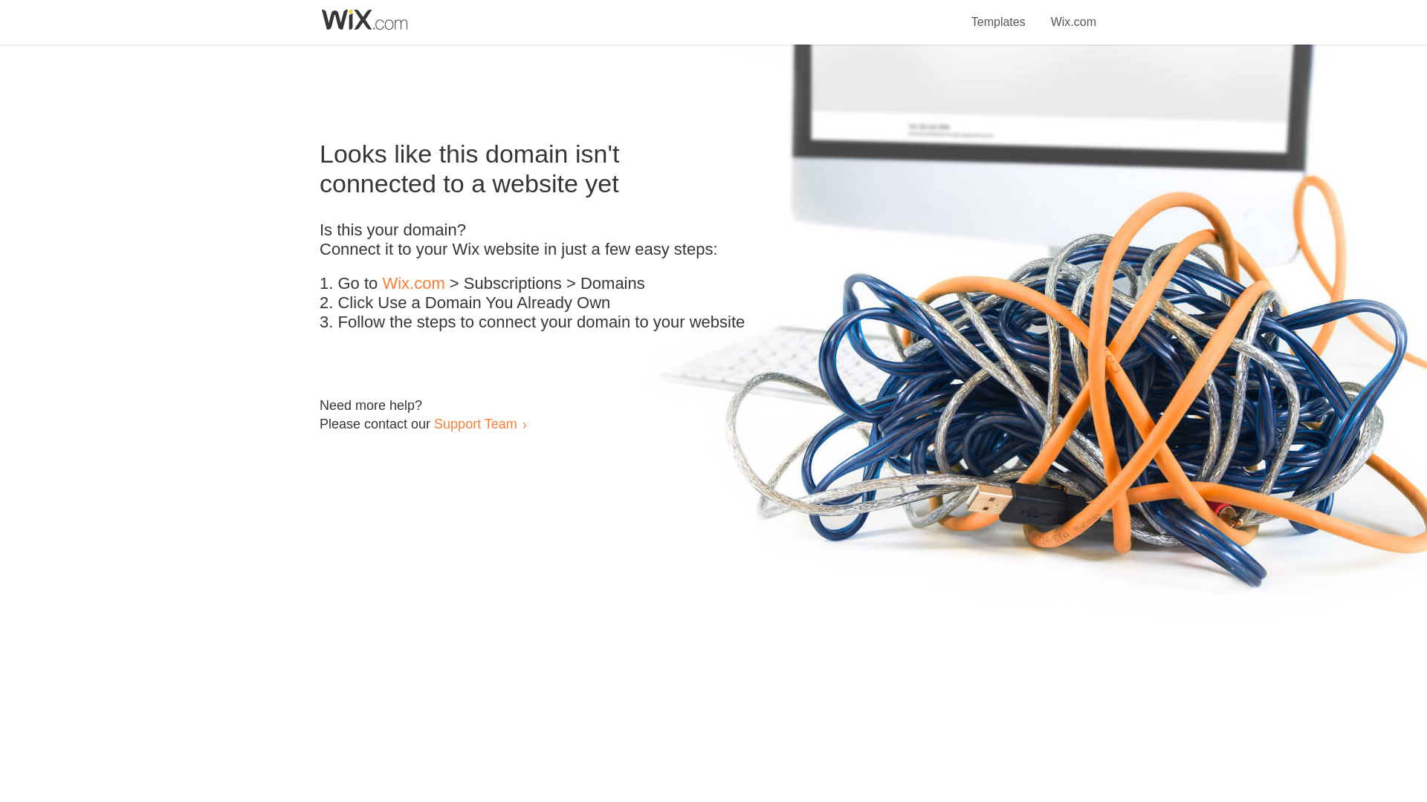 The image size is (1427, 802). Describe the element at coordinates (413, 284) in the screenshot. I see `Wix.com` at that location.